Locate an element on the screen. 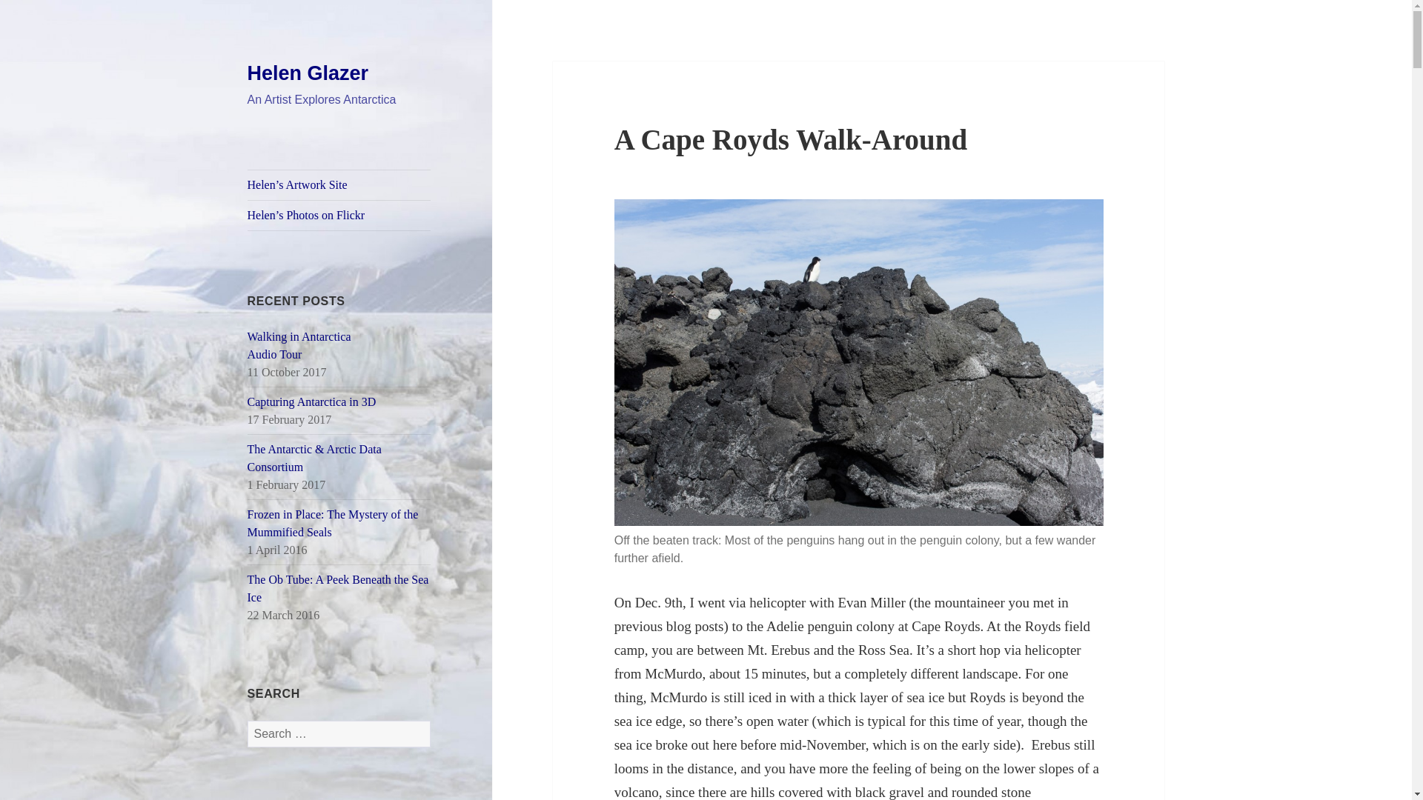  Helen Glazer is located at coordinates (308, 73).